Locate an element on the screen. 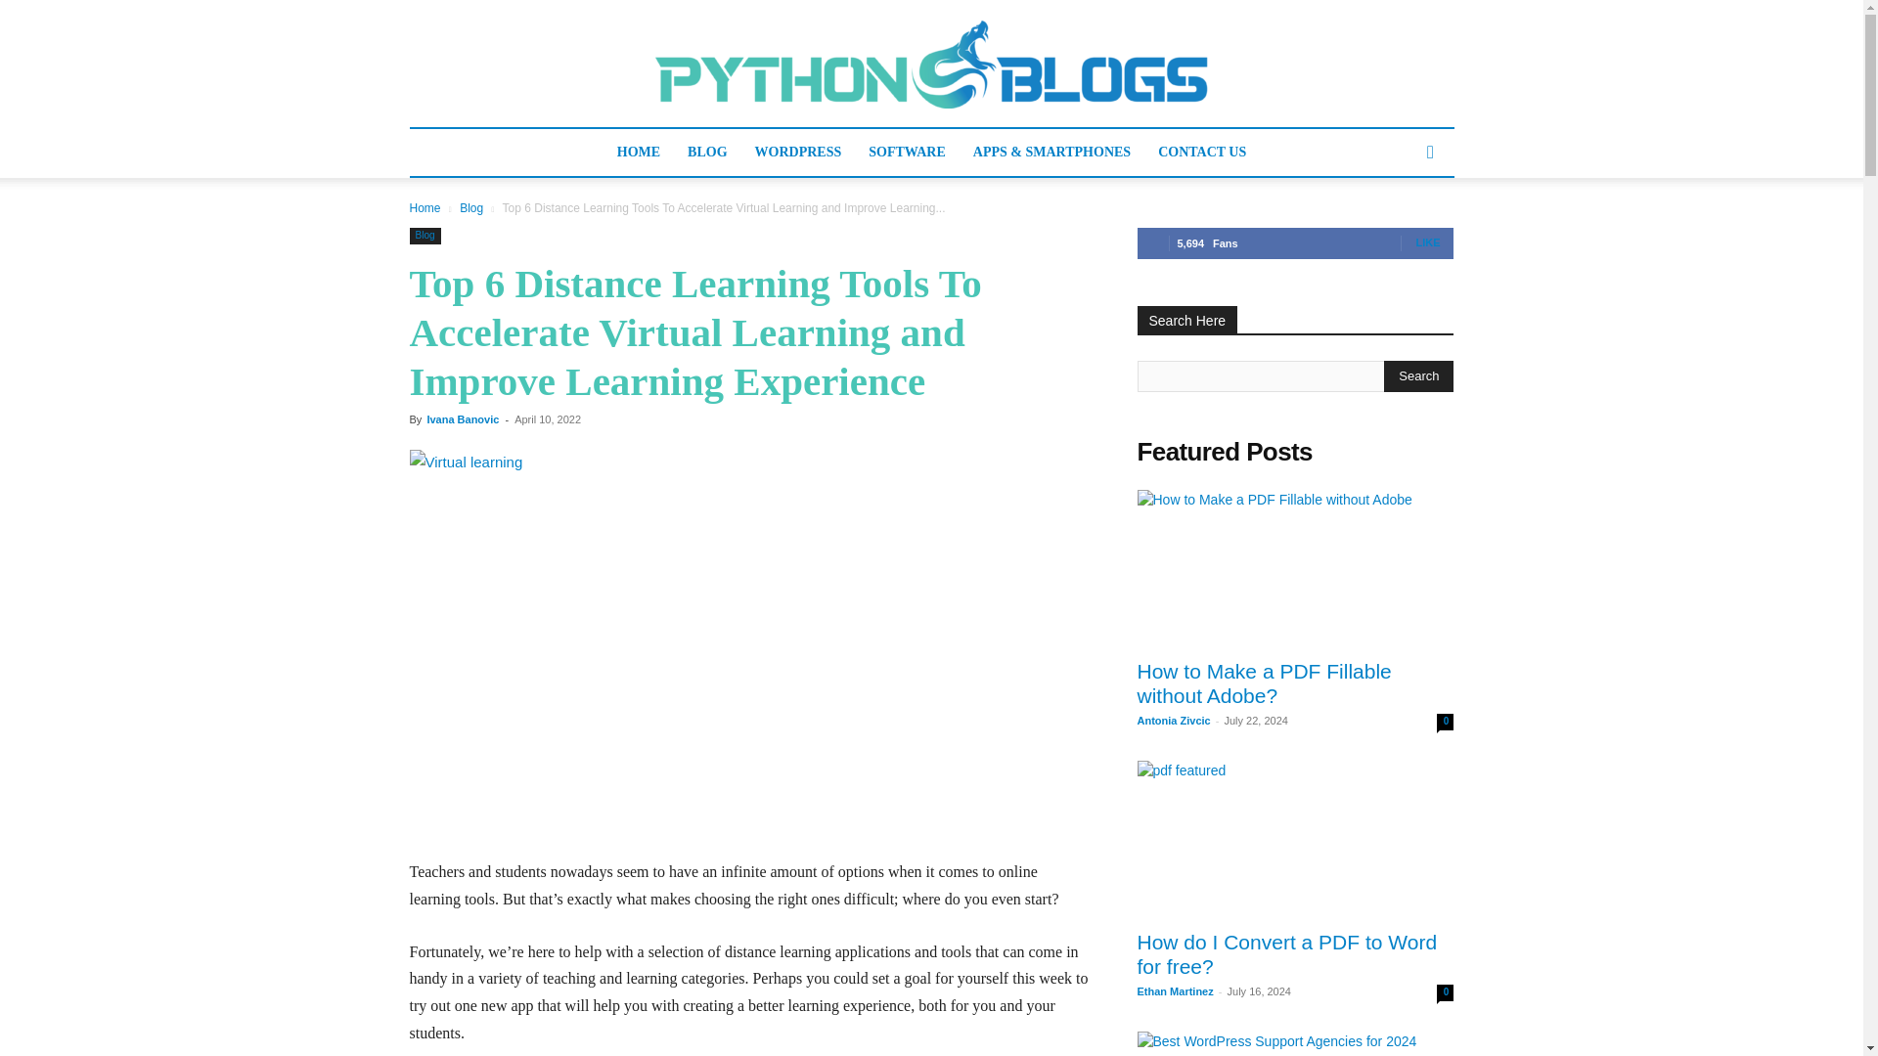 This screenshot has width=1878, height=1056. SOFTWARE is located at coordinates (907, 153).